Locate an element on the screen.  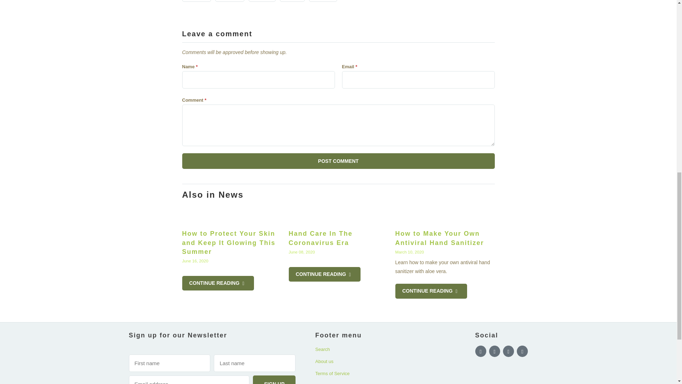
How to Protect Your Skin and Keep It Glowing This Summer is located at coordinates (232, 215).